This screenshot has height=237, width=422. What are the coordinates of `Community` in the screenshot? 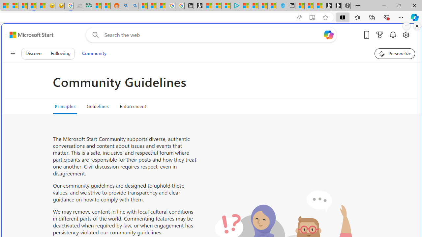 It's located at (94, 53).